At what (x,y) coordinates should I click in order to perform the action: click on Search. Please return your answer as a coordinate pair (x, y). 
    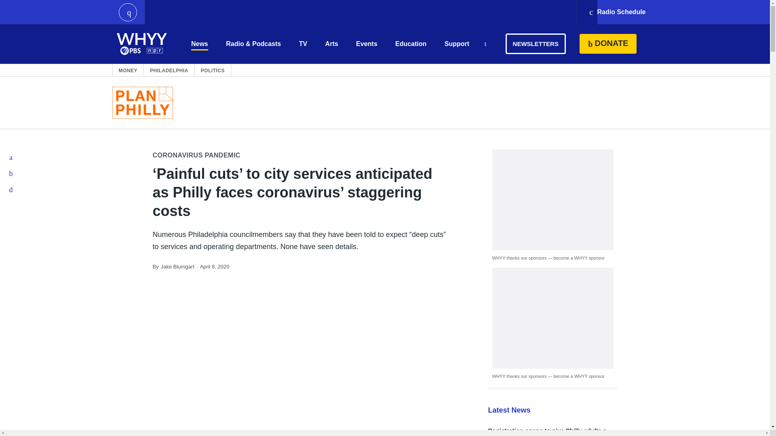
    Looking at the image, I should click on (485, 44).